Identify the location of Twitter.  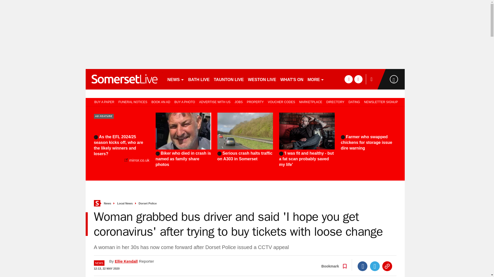
(375, 266).